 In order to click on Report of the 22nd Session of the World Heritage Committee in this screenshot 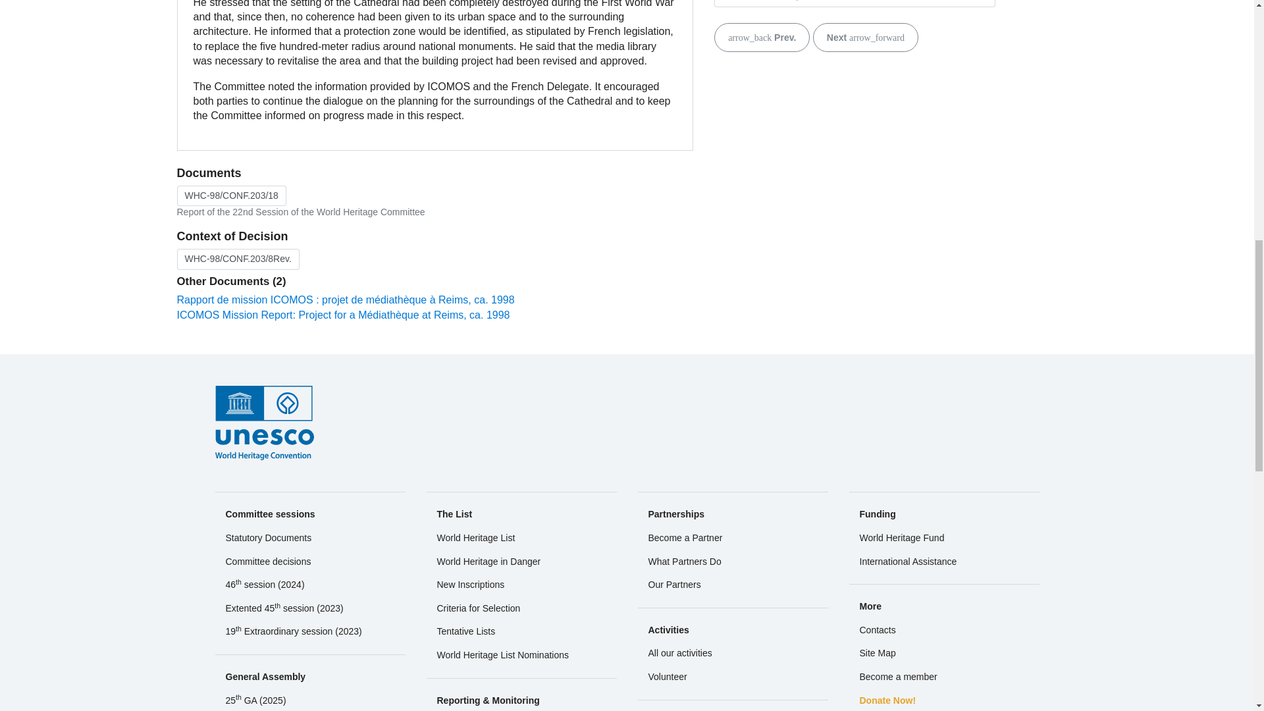, I will do `click(230, 196)`.